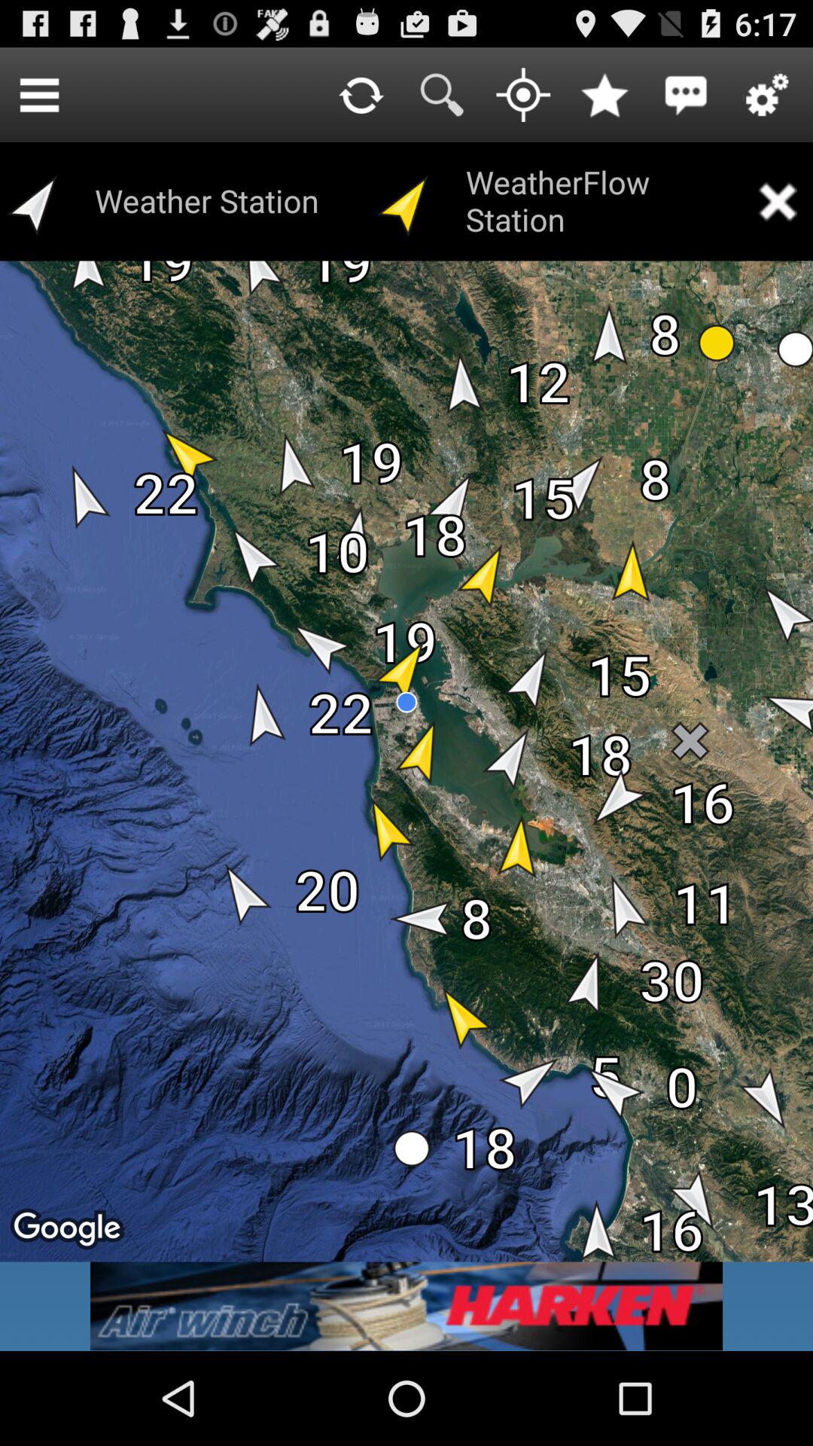  Describe the element at coordinates (39, 95) in the screenshot. I see `open menu` at that location.